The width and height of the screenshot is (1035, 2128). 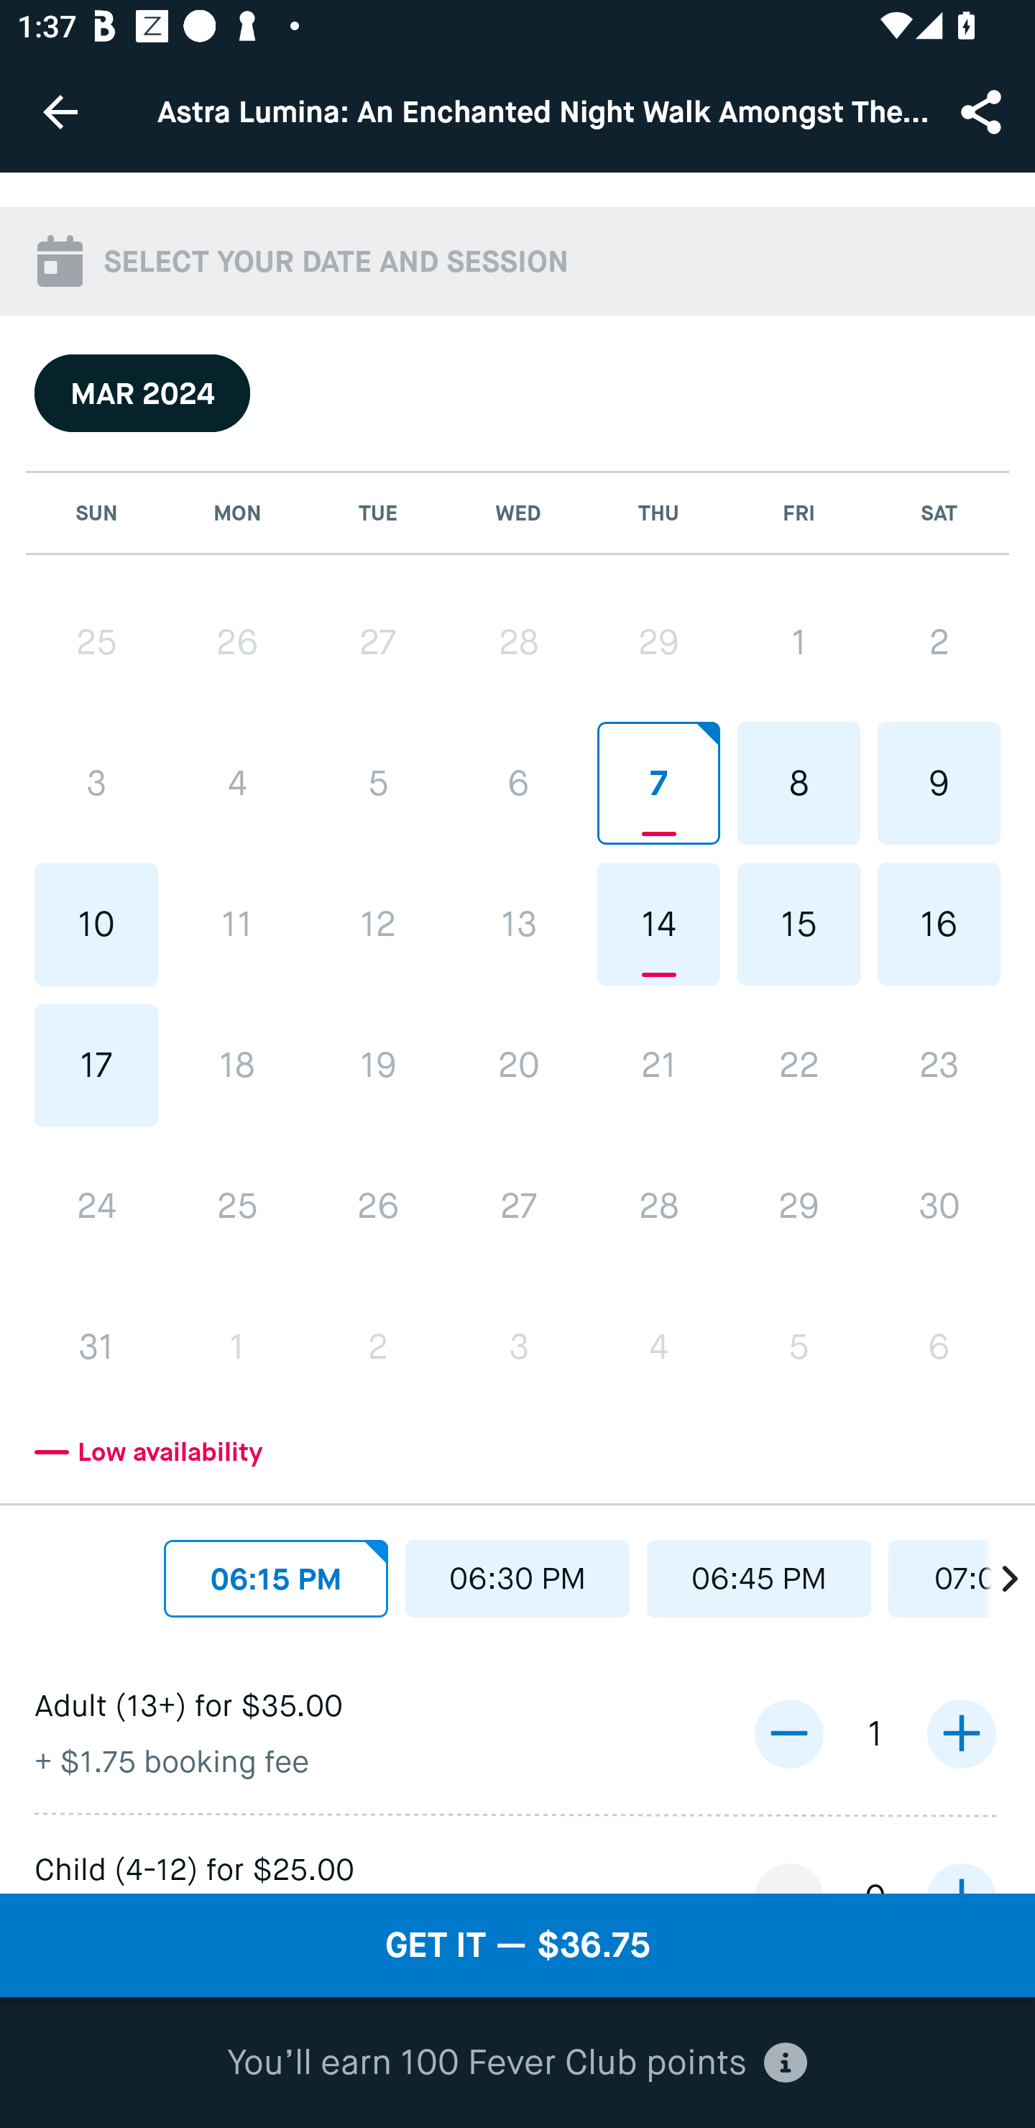 What do you see at coordinates (378, 1206) in the screenshot?
I see `26` at bounding box center [378, 1206].